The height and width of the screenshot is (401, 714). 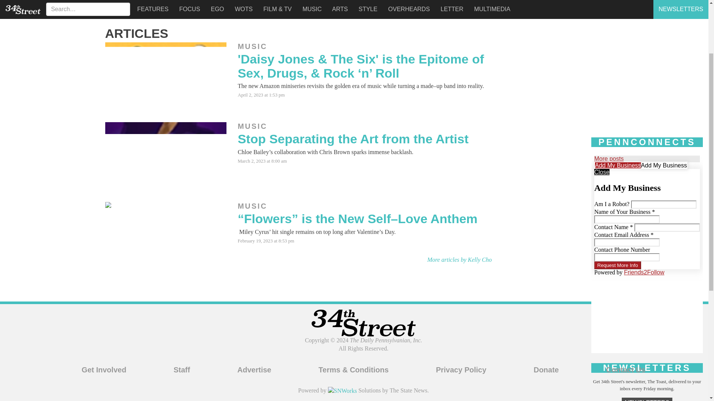 I want to click on Donate, so click(x=546, y=369).